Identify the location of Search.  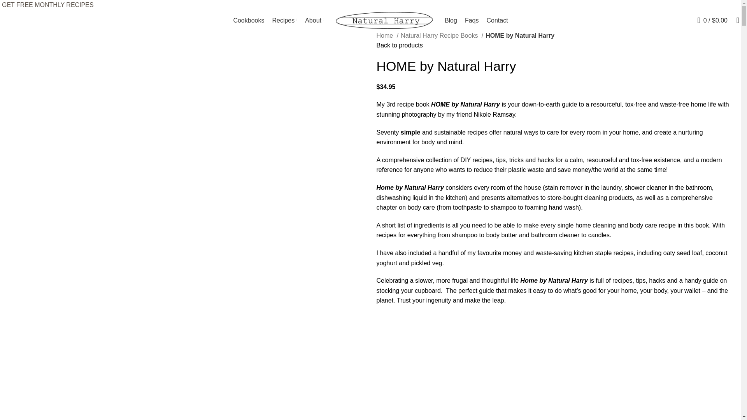
(735, 20).